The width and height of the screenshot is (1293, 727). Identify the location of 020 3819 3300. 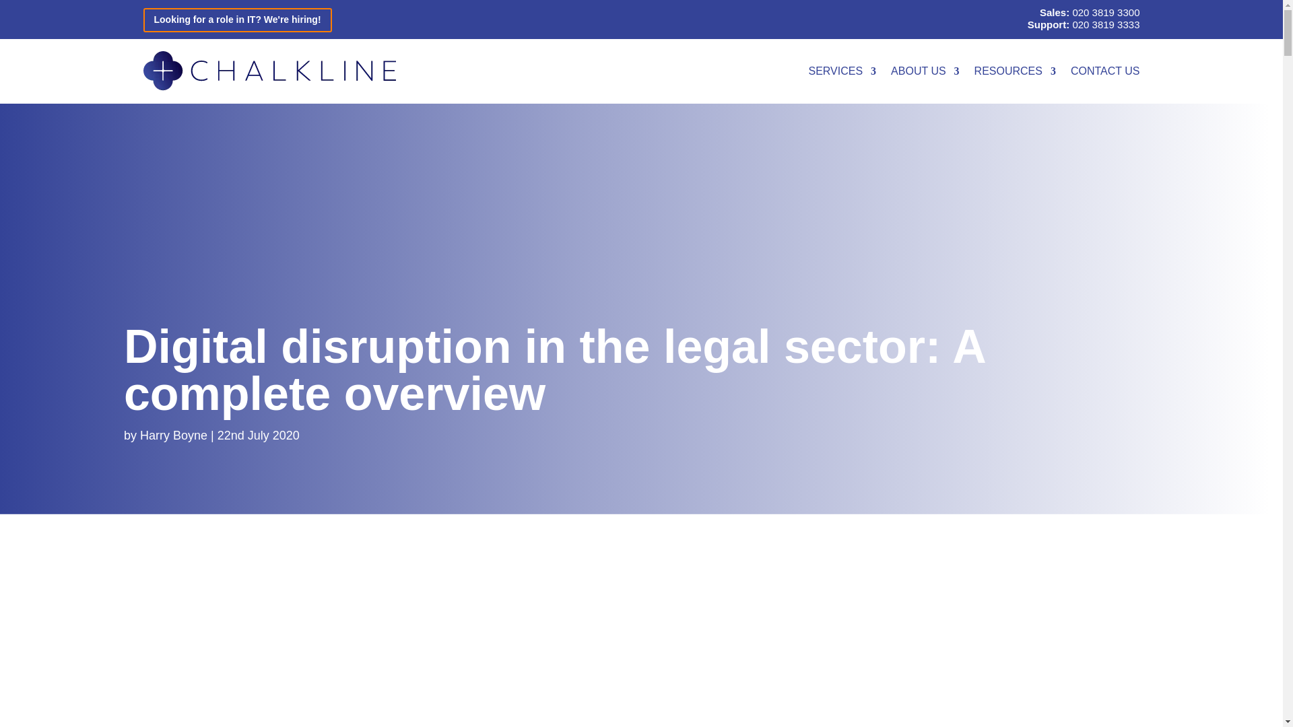
(1105, 12).